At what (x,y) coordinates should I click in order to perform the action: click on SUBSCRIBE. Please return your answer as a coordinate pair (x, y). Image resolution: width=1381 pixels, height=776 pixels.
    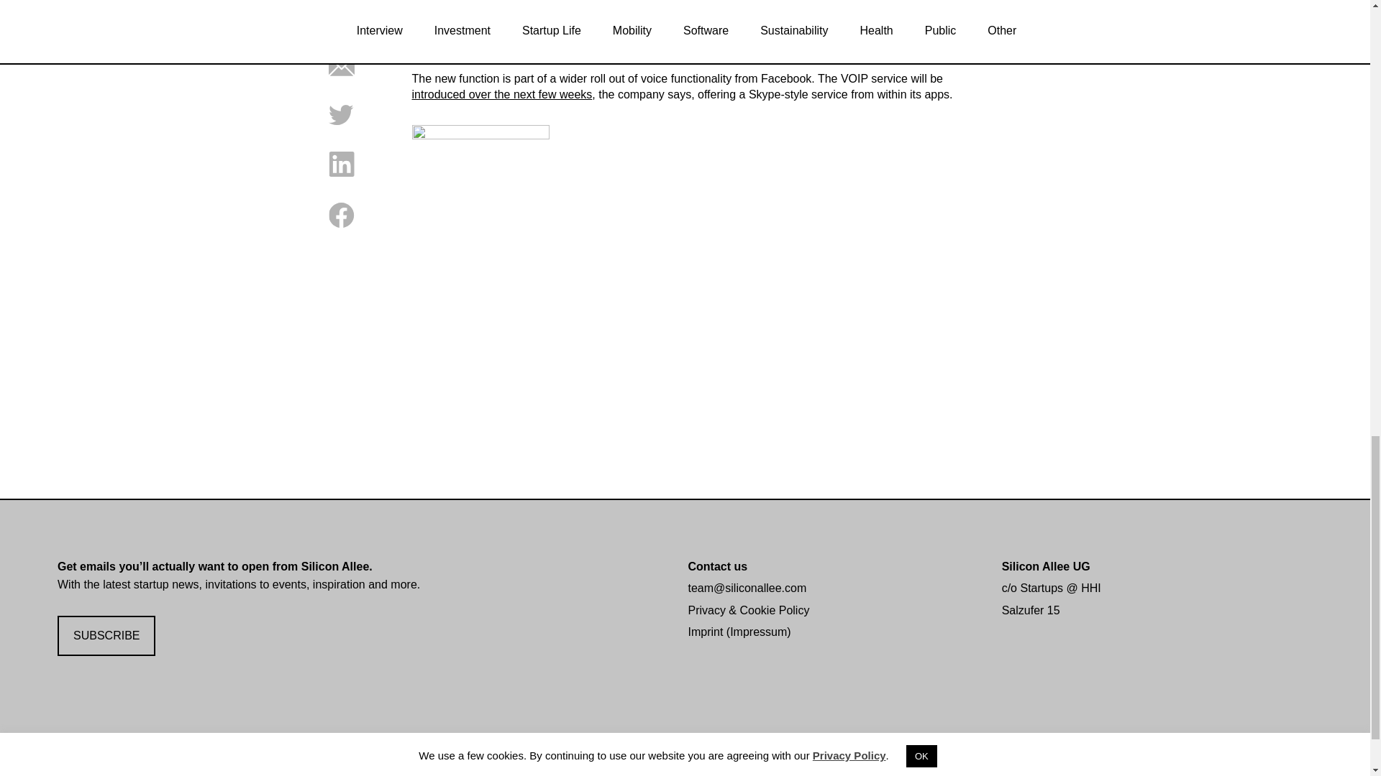
    Looking at the image, I should click on (106, 636).